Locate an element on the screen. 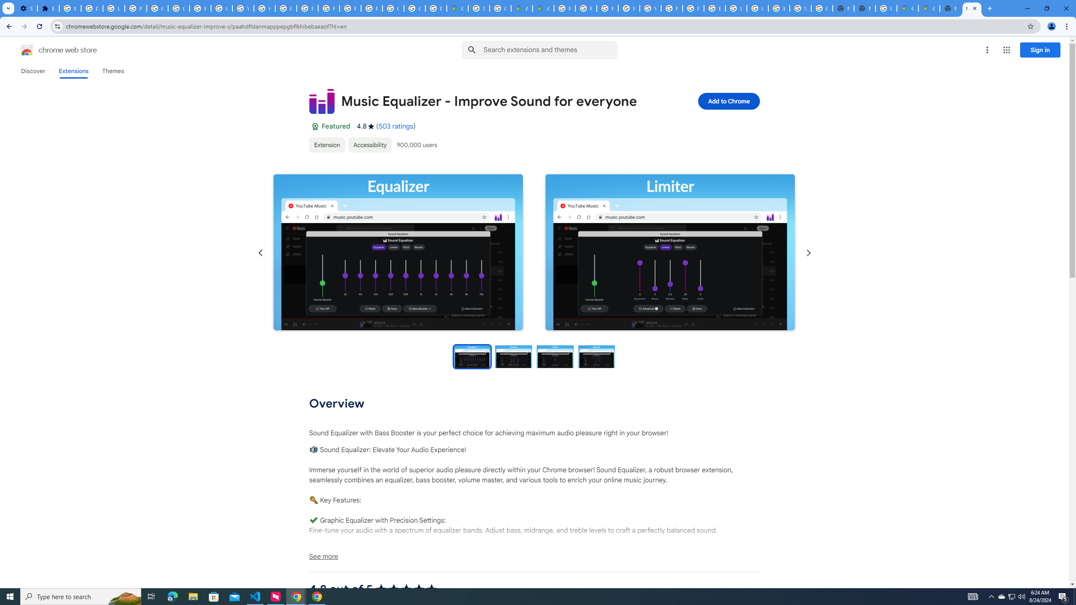  Sign in - Google Accounts is located at coordinates (799, 8).